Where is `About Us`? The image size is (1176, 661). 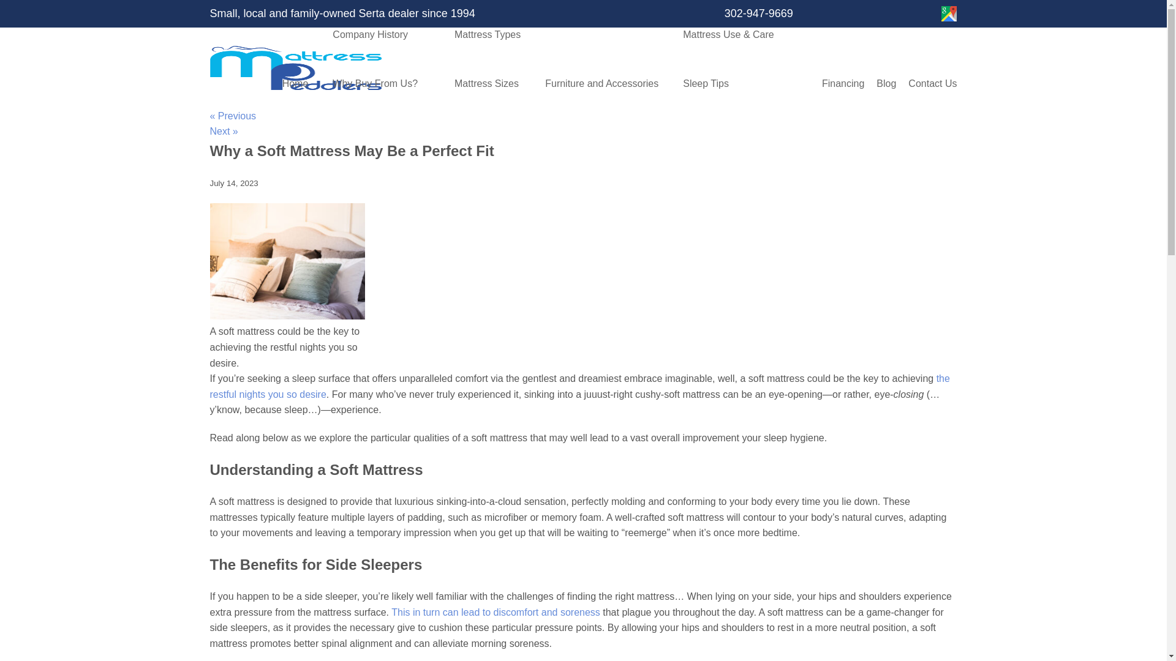 About Us is located at coordinates (375, 5).